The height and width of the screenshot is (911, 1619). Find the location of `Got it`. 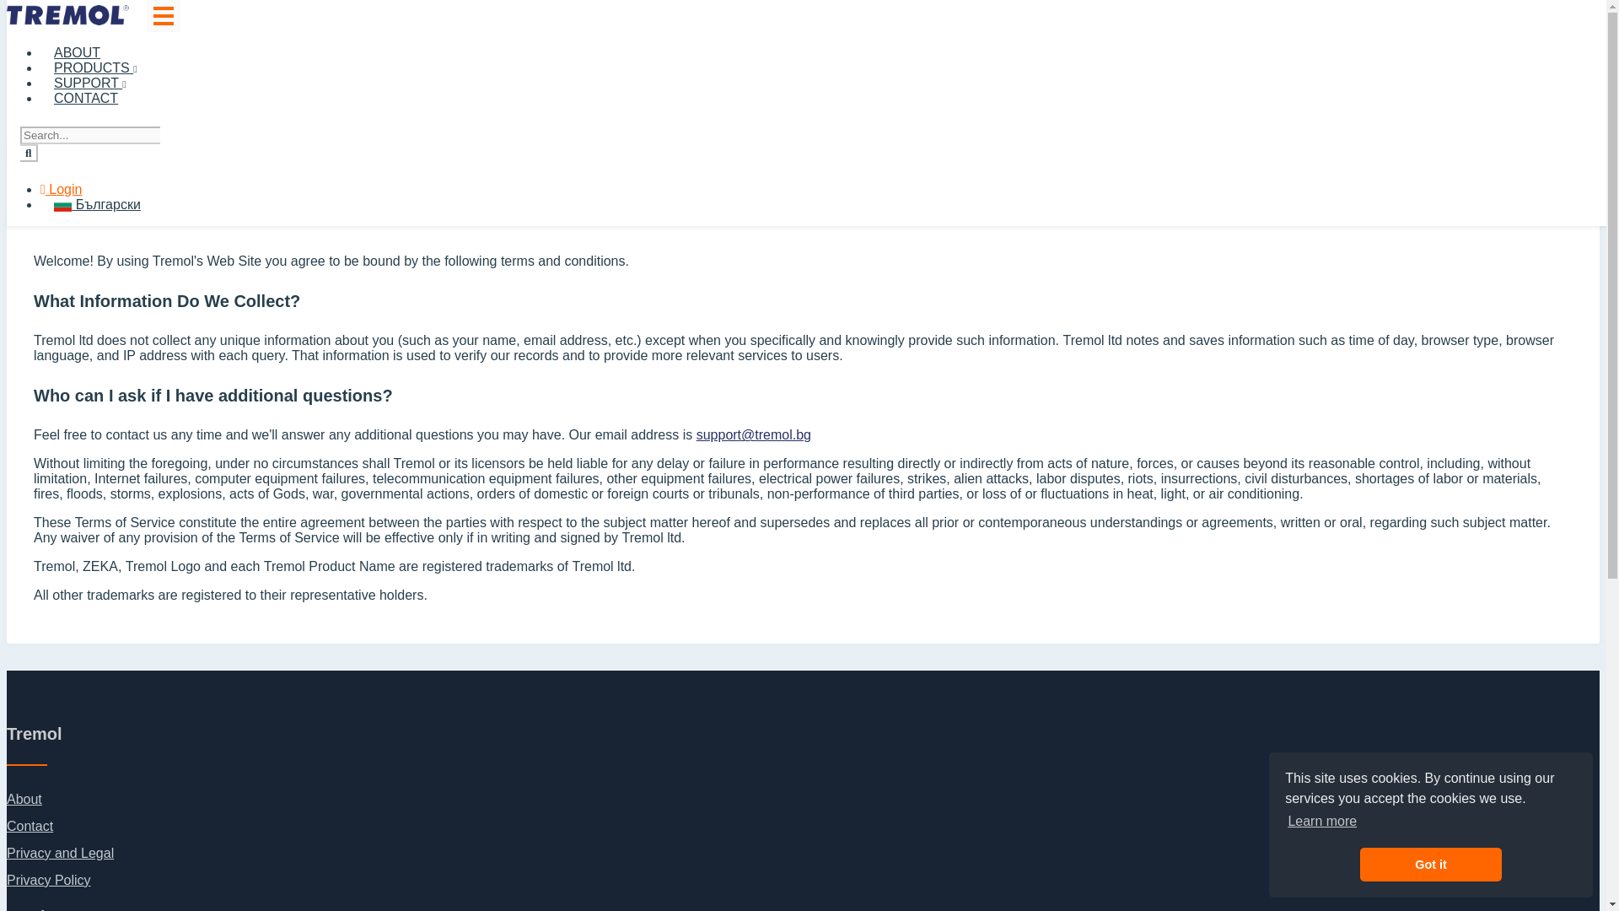

Got it is located at coordinates (1430, 865).